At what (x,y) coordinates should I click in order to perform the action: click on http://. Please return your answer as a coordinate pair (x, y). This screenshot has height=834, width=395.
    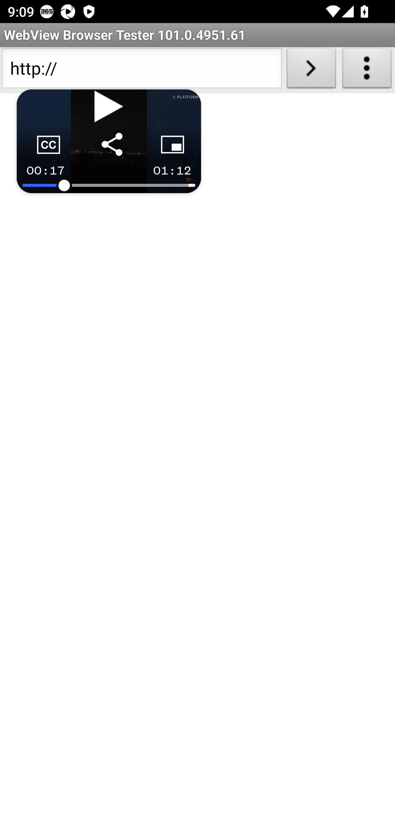
    Looking at the image, I should click on (142, 70).